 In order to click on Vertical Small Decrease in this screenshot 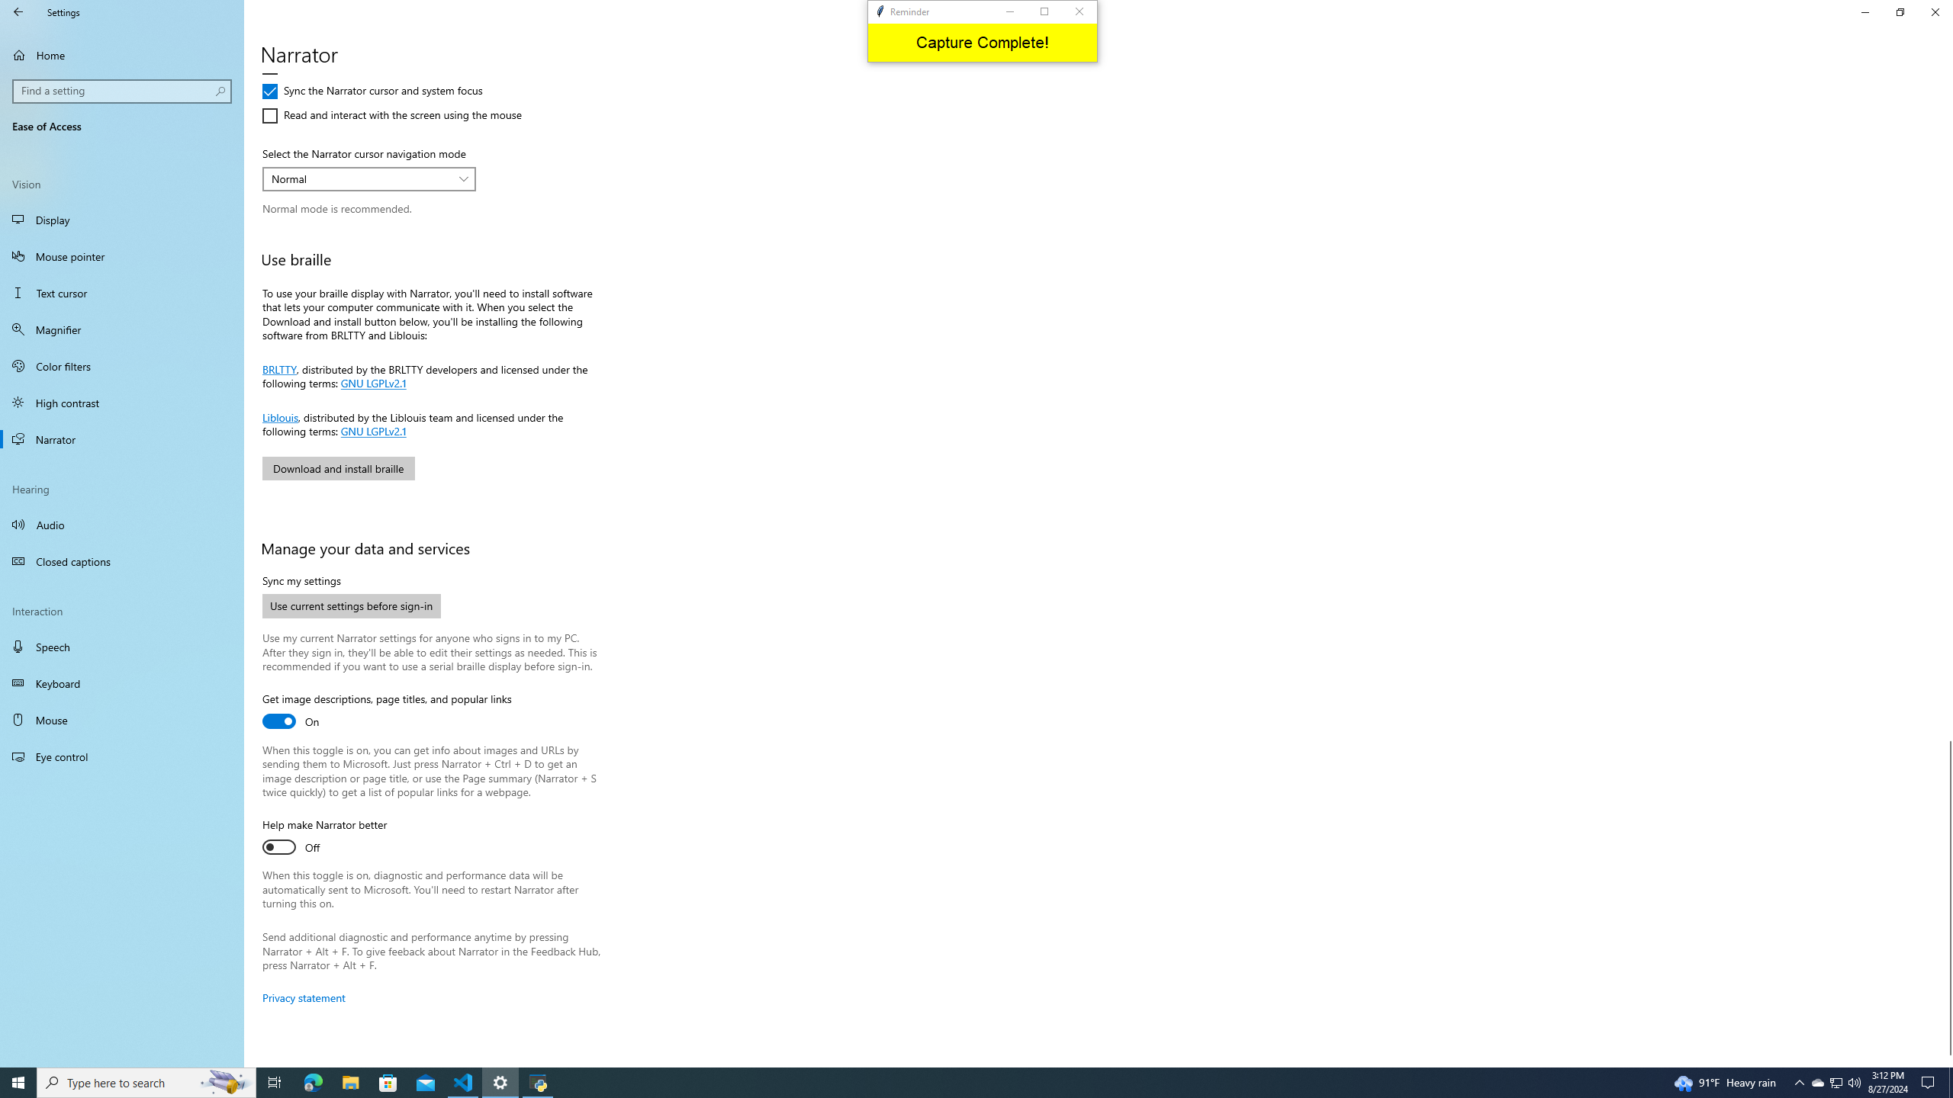, I will do `click(122, 647)`.